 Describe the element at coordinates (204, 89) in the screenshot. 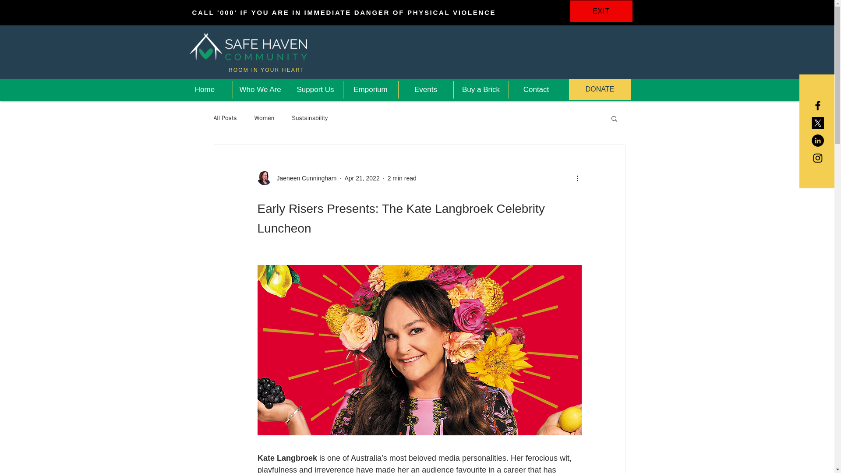

I see `Home` at that location.